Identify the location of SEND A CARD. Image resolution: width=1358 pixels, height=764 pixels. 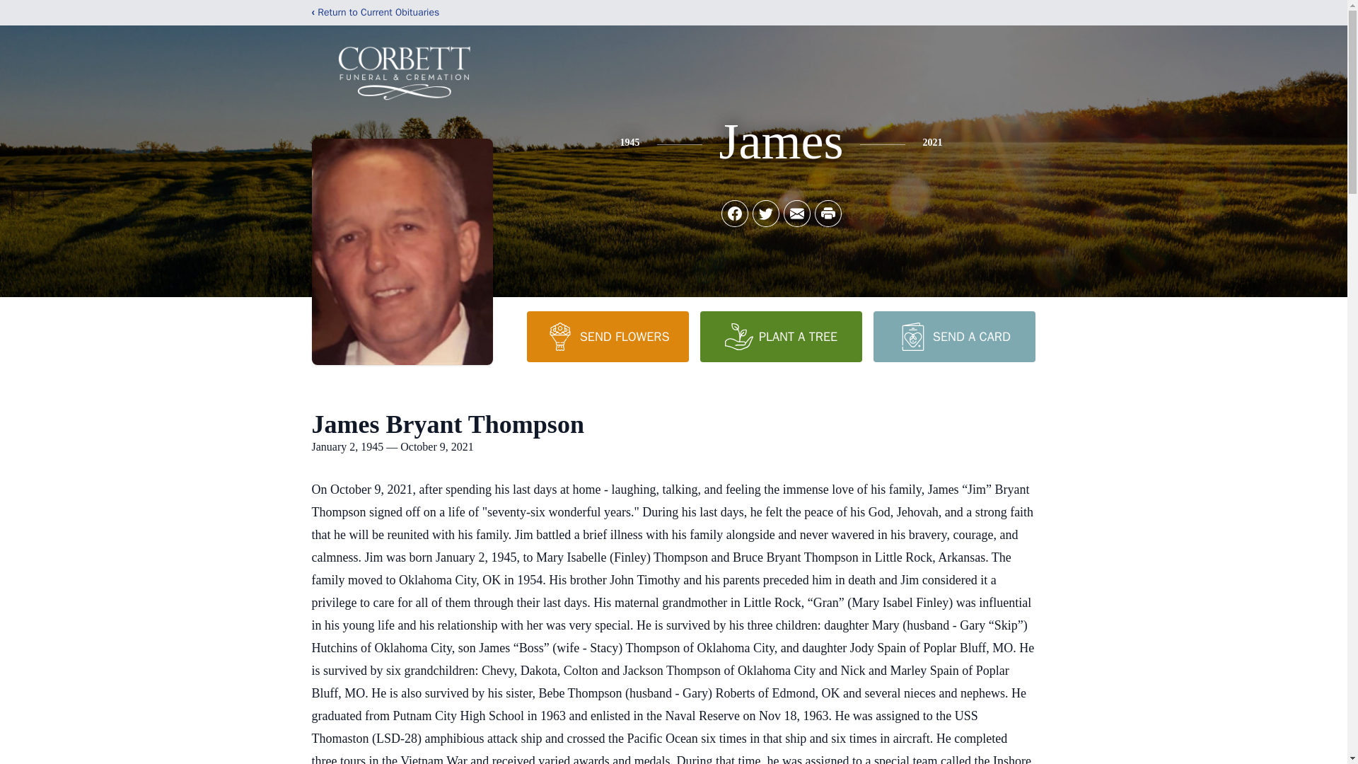
(953, 336).